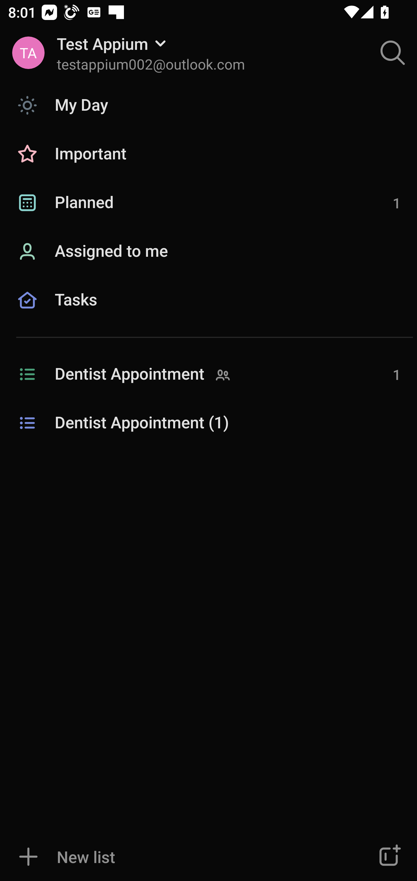 The height and width of the screenshot is (881, 417). I want to click on Planned, 1 tasks Planned 1, so click(209, 203).